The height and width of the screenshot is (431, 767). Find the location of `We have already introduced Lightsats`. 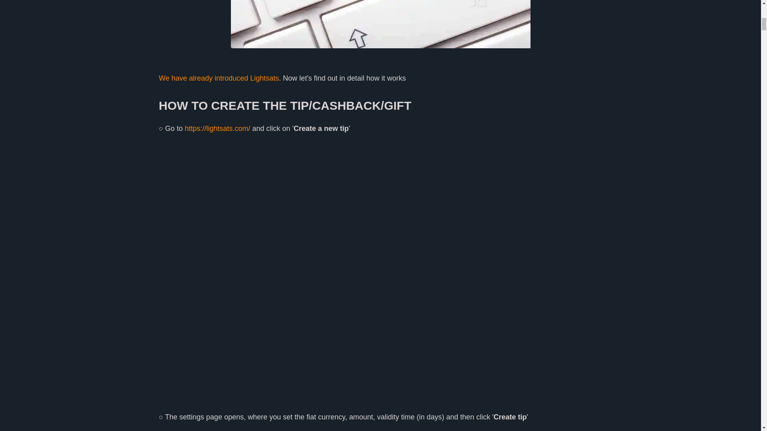

We have already introduced Lightsats is located at coordinates (219, 78).